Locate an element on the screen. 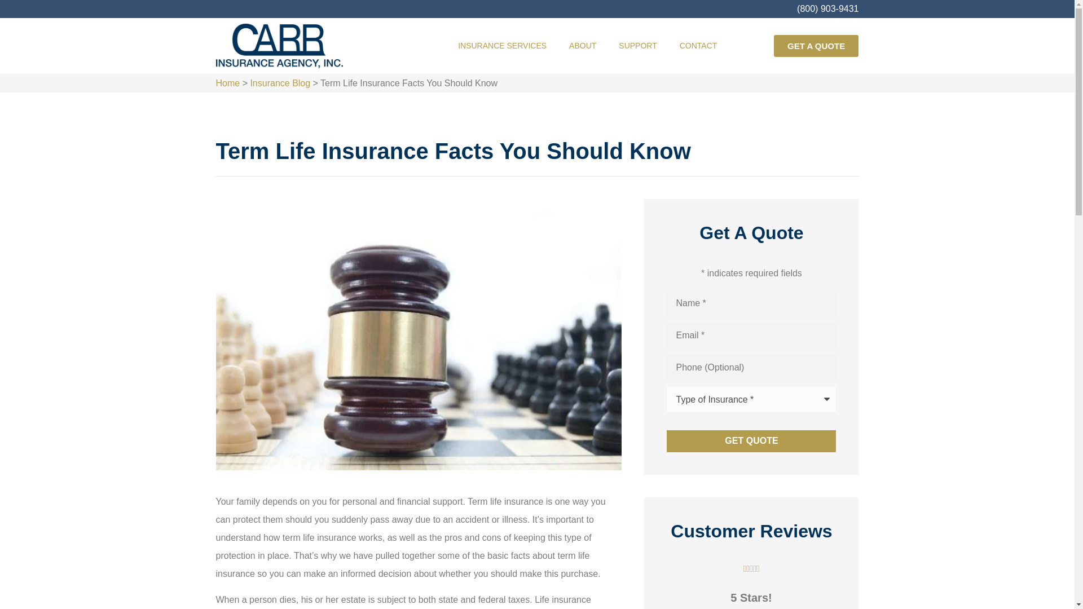 The image size is (1083, 609). CONTACT is located at coordinates (698, 46).